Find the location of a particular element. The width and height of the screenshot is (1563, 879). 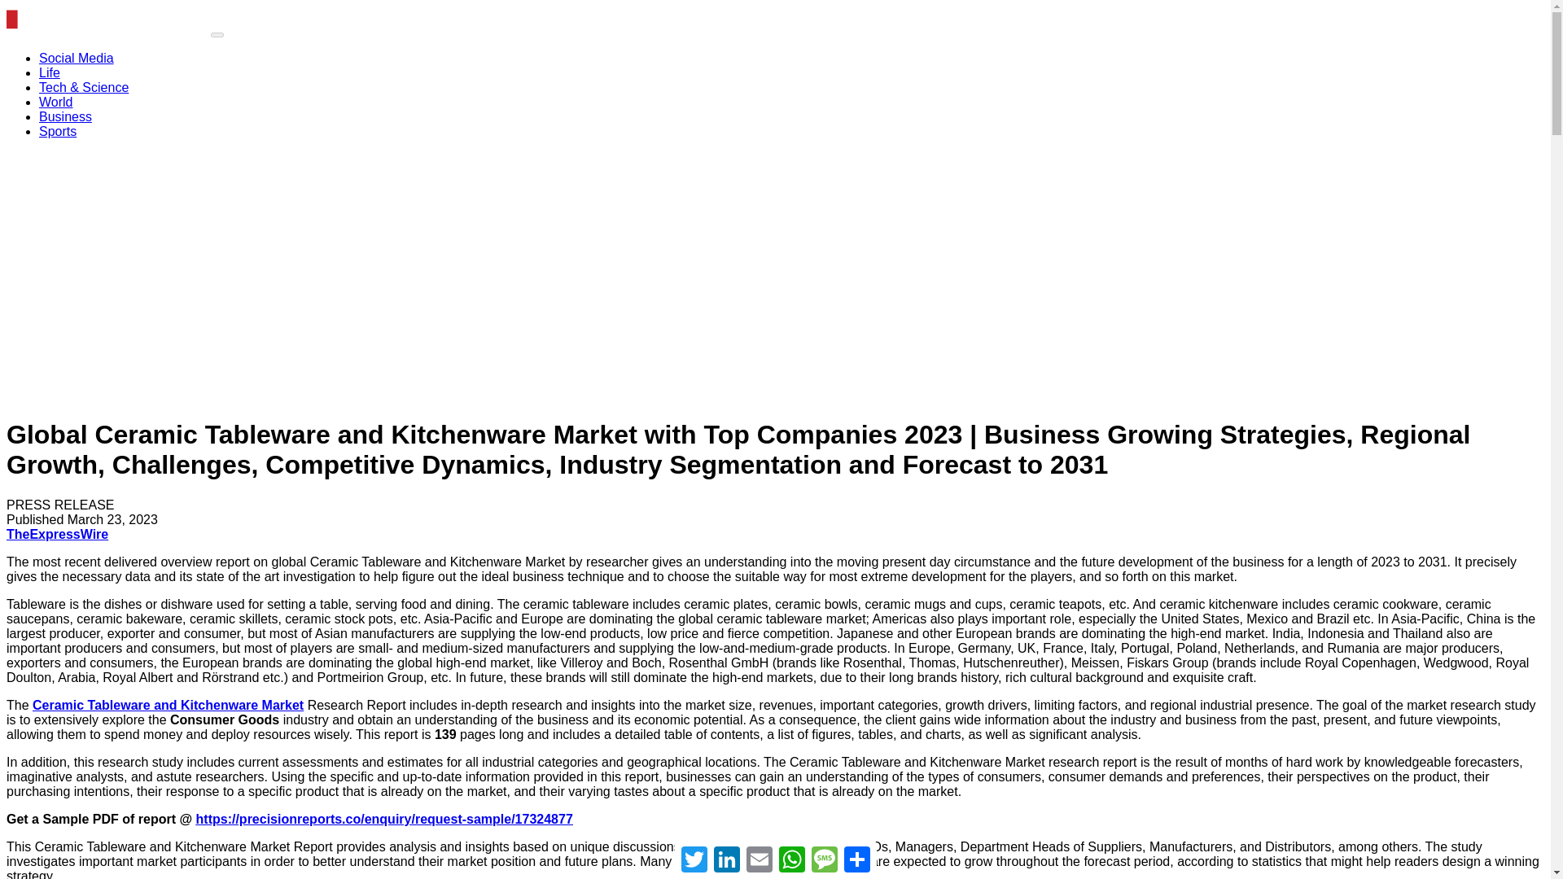

Social Media is located at coordinates (77, 57).